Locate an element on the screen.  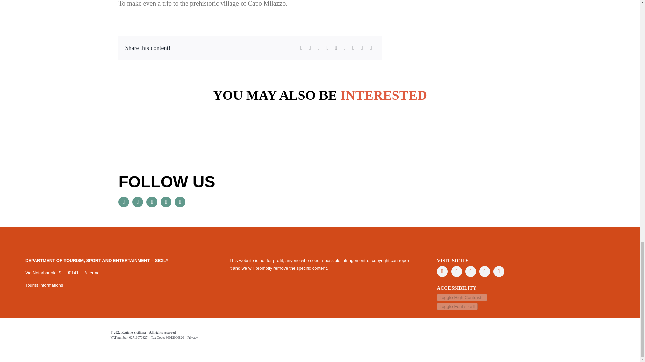
YouTube is located at coordinates (152, 202).